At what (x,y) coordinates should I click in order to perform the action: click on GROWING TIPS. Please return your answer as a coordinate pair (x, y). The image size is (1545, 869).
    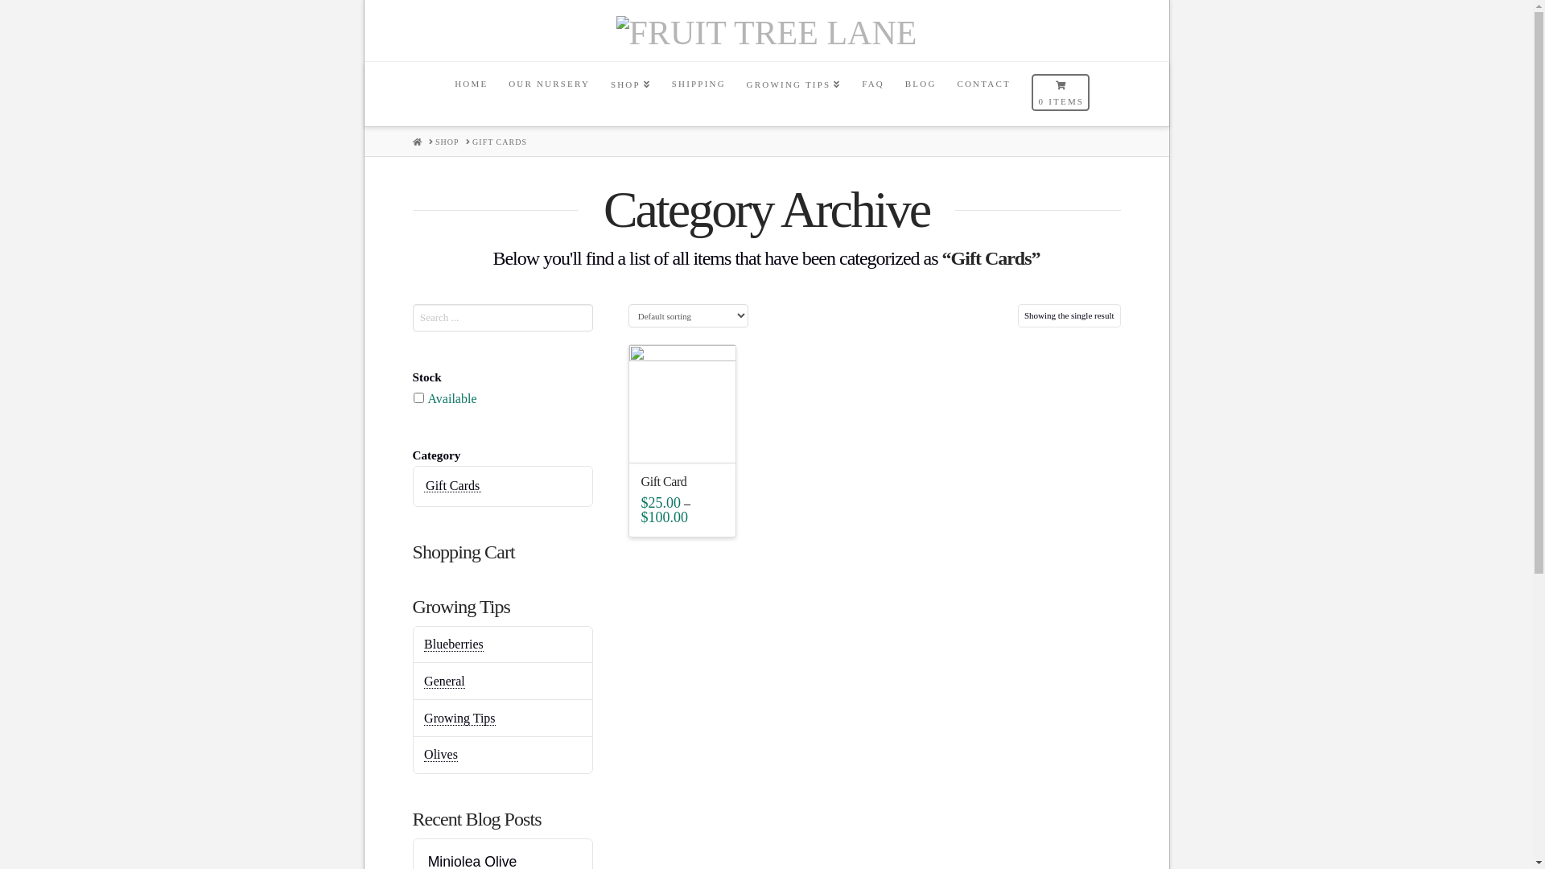
    Looking at the image, I should click on (793, 94).